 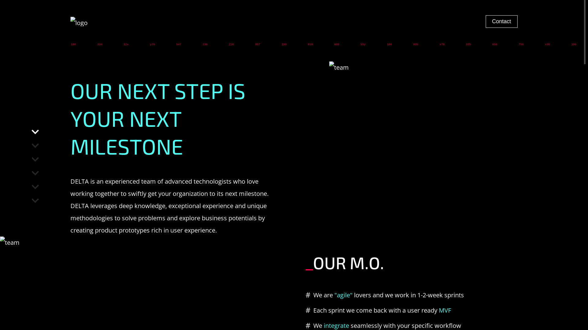 What do you see at coordinates (502, 21) in the screenshot?
I see `Contact` at bounding box center [502, 21].